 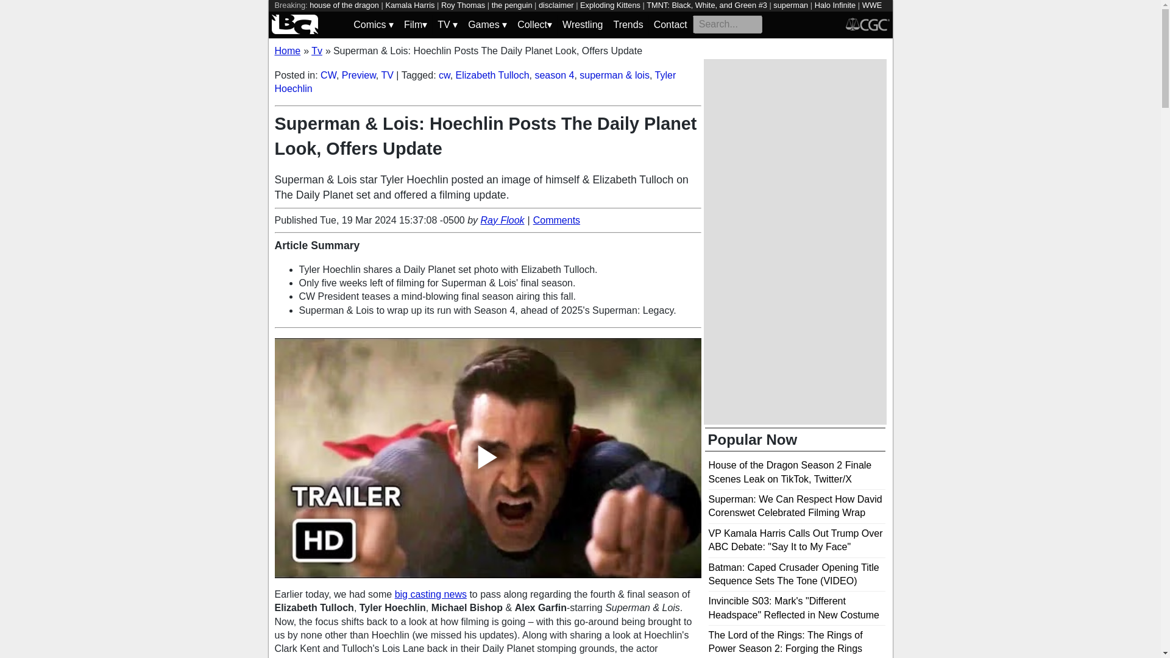 I want to click on Spider-Man, so click(x=317, y=16).